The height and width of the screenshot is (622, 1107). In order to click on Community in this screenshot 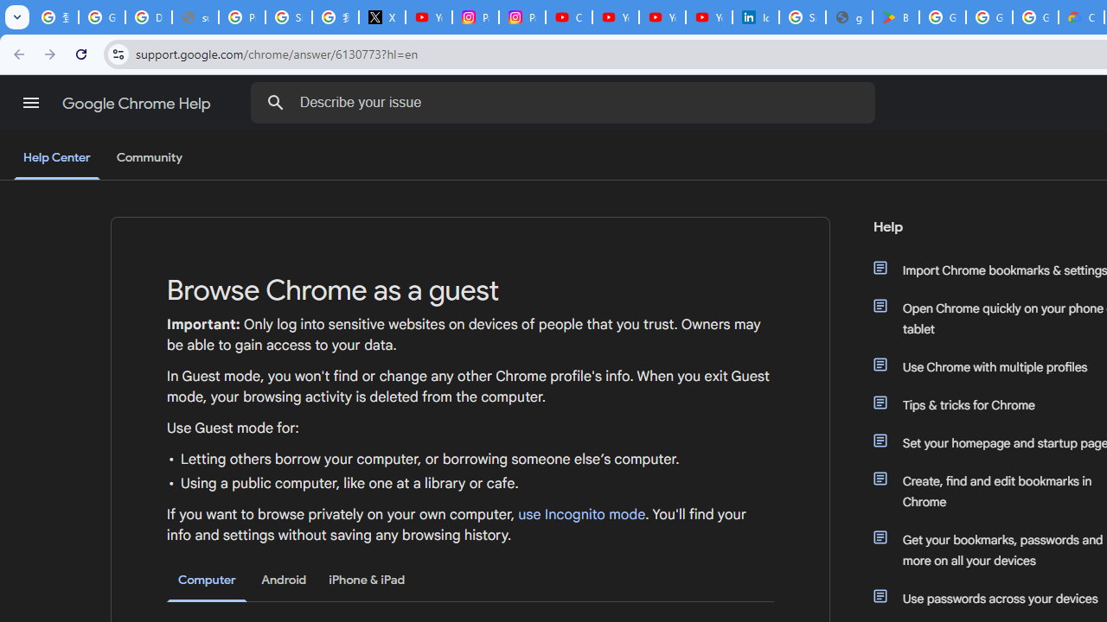, I will do `click(149, 158)`.